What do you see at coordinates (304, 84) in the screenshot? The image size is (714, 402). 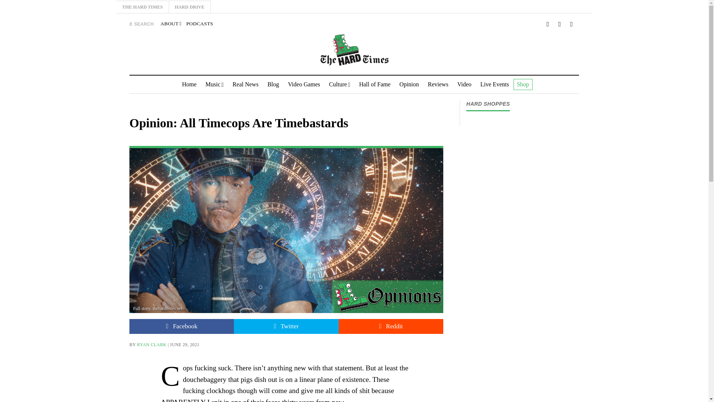 I see `Video Games` at bounding box center [304, 84].